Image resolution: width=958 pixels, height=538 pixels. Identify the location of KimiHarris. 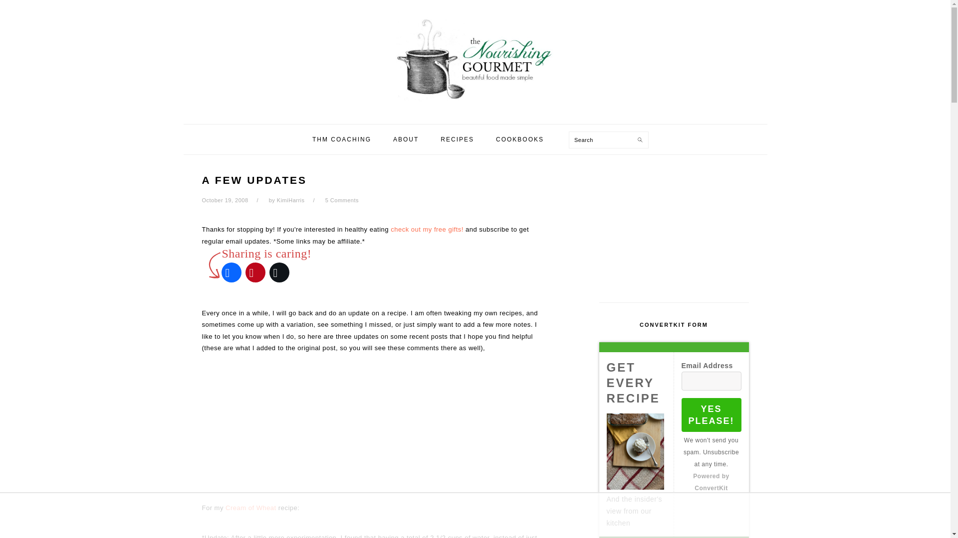
(290, 200).